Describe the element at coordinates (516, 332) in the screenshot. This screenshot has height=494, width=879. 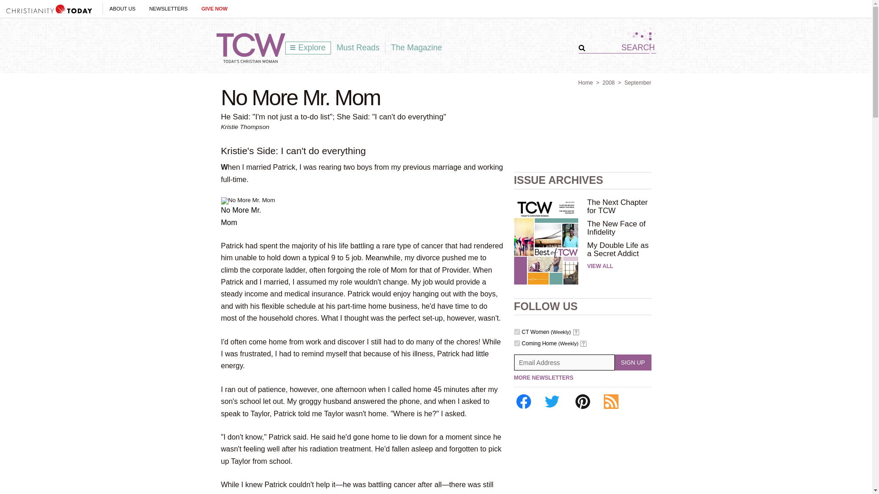
I see `57` at that location.